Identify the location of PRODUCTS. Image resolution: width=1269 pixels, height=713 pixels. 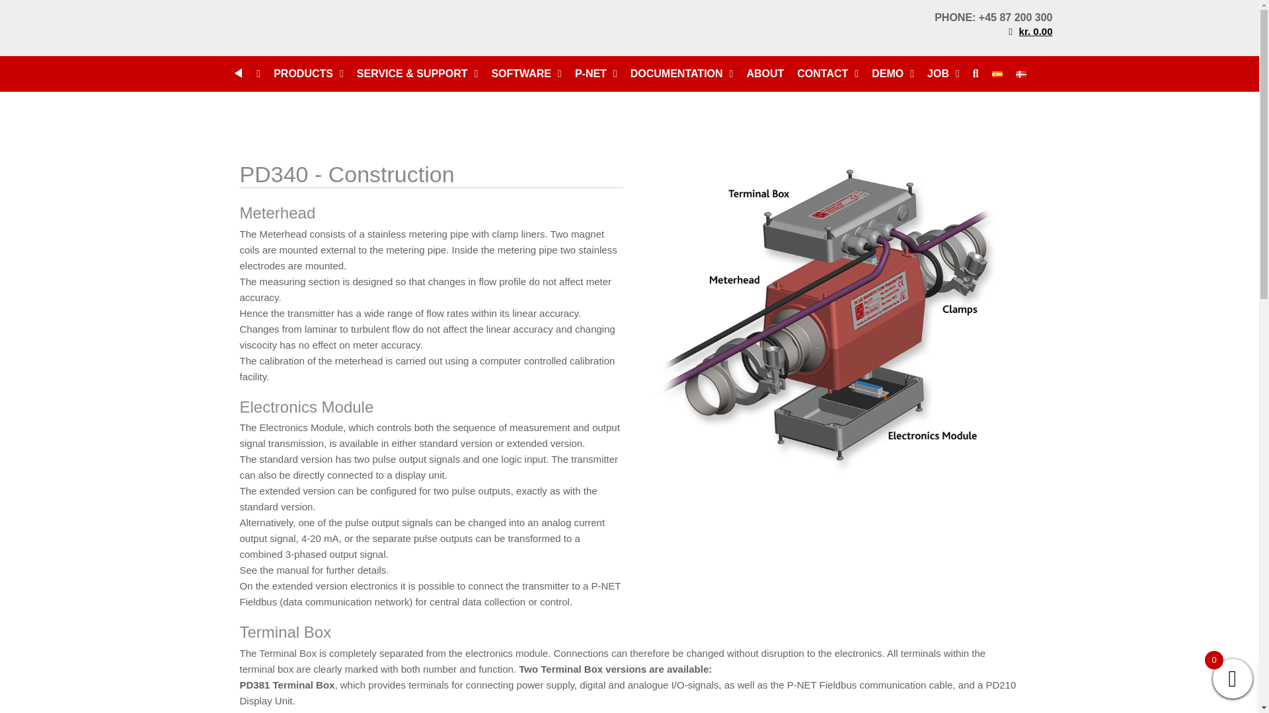
(308, 73).